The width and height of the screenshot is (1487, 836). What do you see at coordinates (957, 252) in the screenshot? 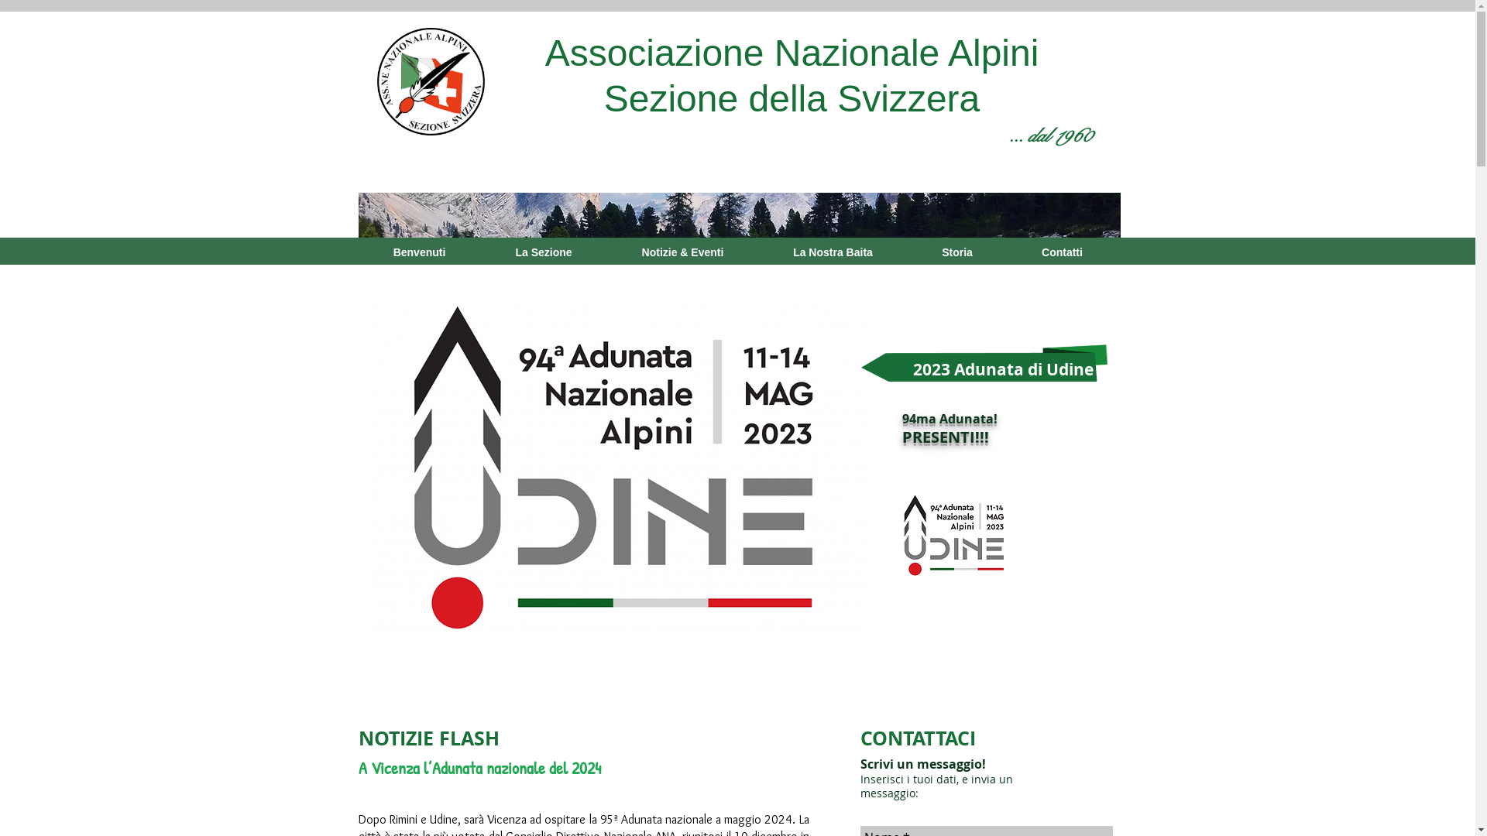
I see `Storia` at bounding box center [957, 252].